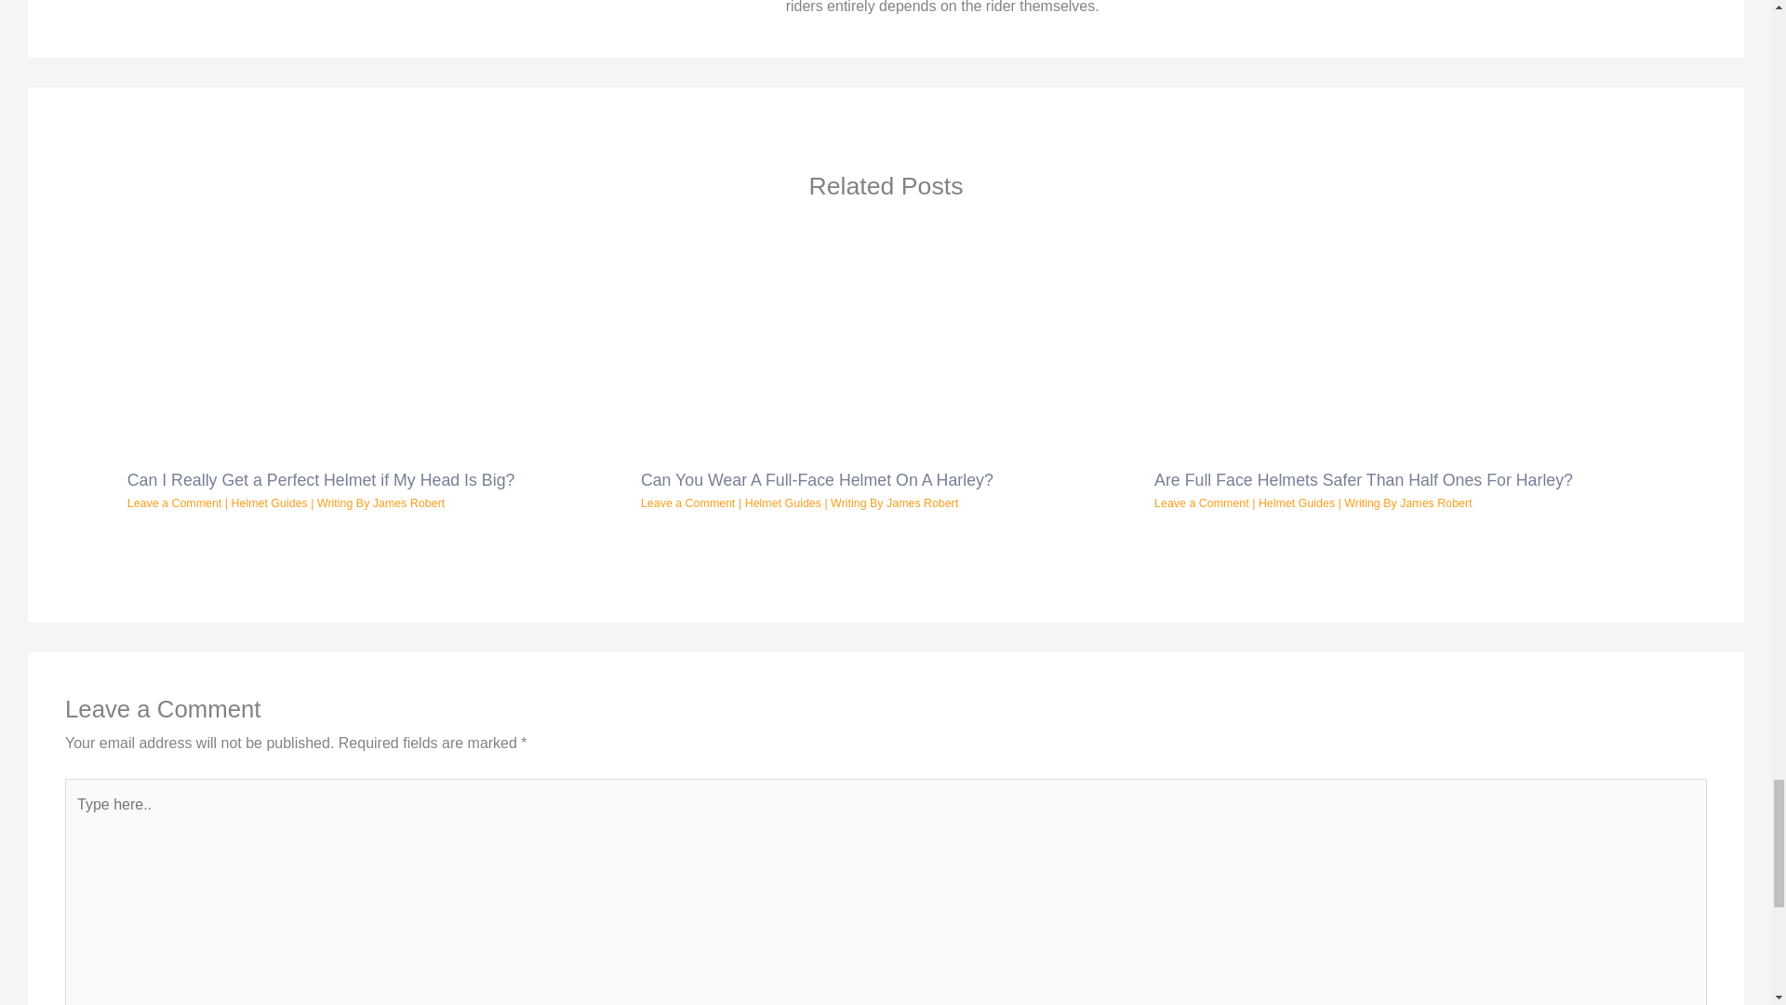  Describe the element at coordinates (1297, 502) in the screenshot. I see `Helmet Guides` at that location.